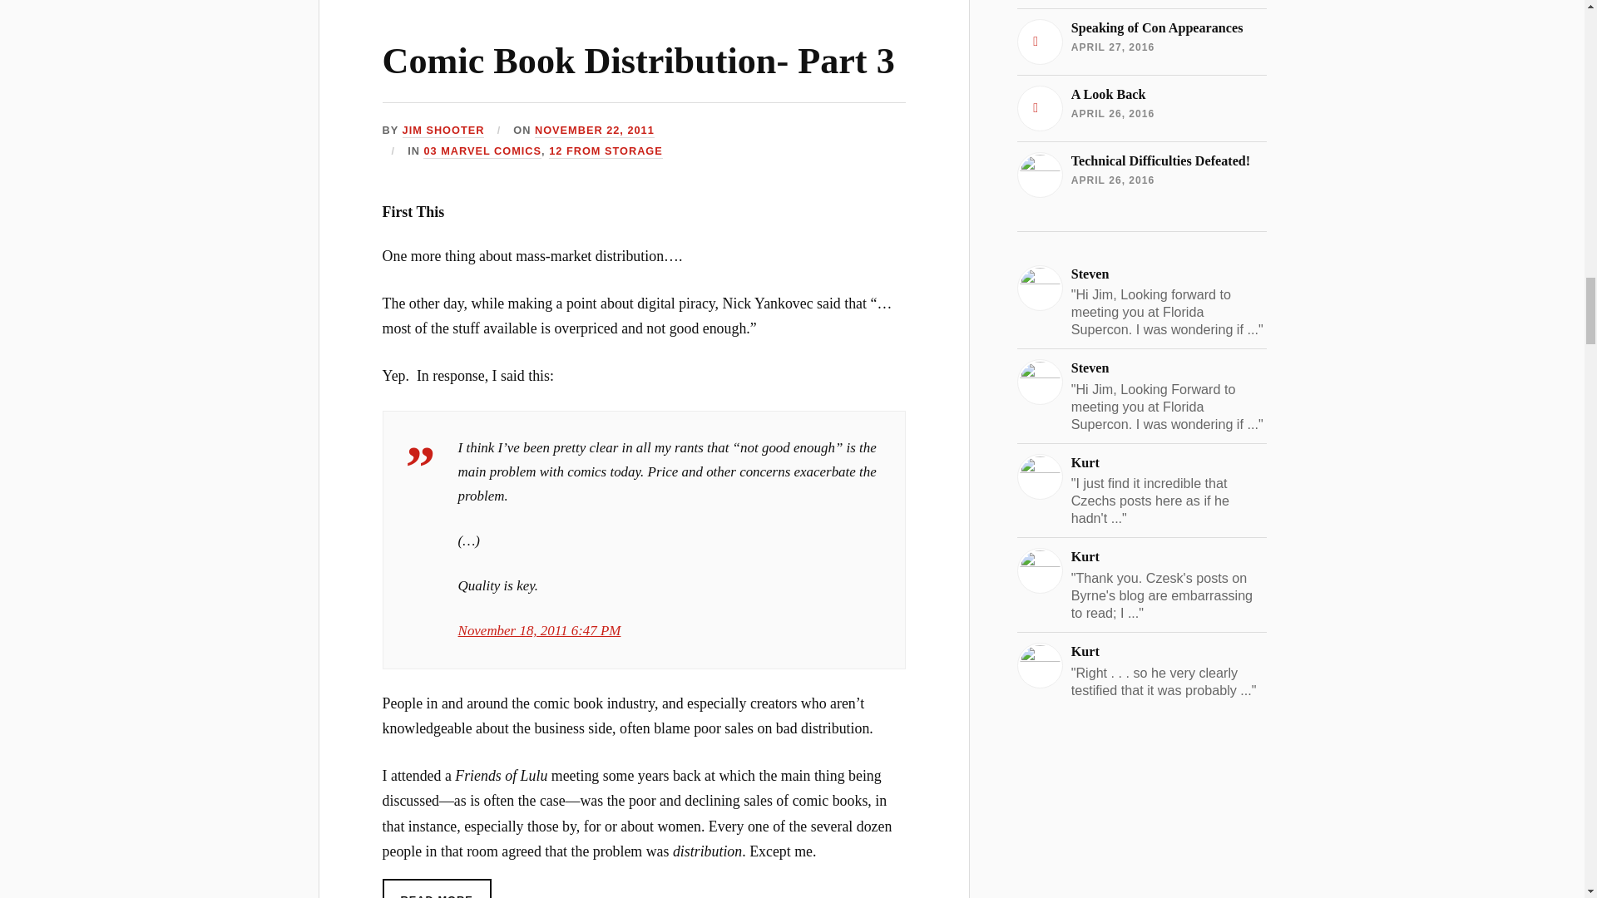 This screenshot has height=898, width=1597. Describe the element at coordinates (443, 131) in the screenshot. I see `Posts by Jim Shooter` at that location.